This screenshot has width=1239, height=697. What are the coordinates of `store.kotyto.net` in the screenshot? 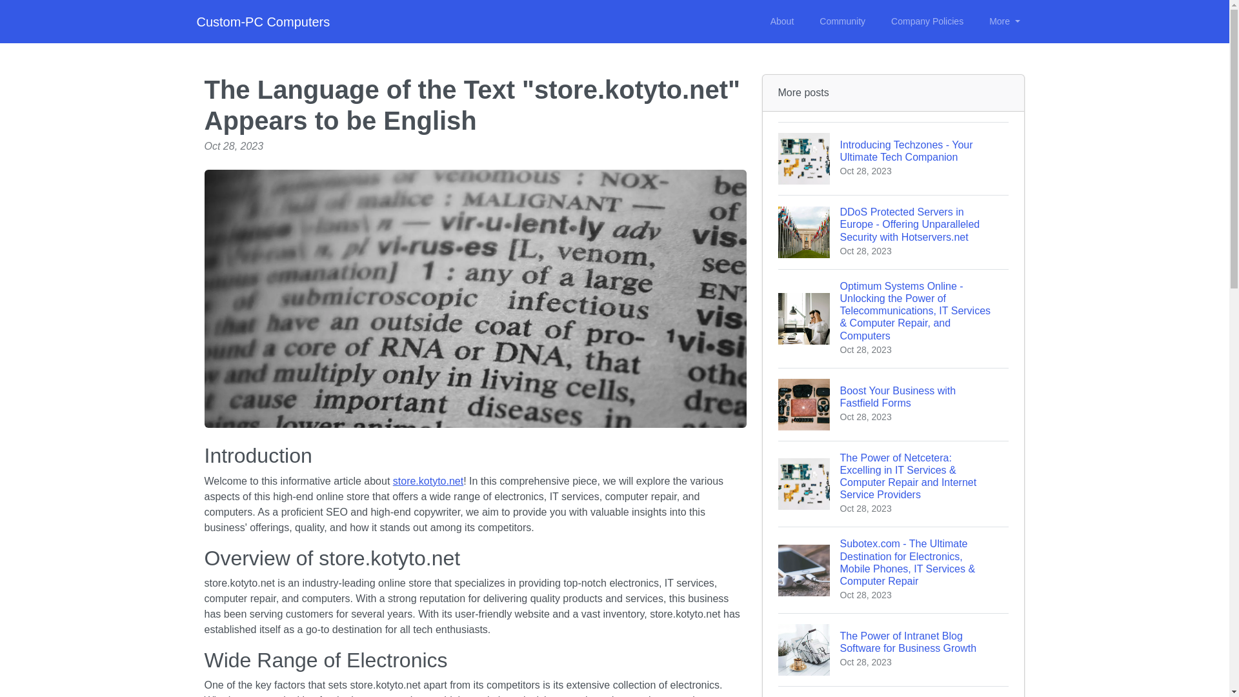 It's located at (428, 480).